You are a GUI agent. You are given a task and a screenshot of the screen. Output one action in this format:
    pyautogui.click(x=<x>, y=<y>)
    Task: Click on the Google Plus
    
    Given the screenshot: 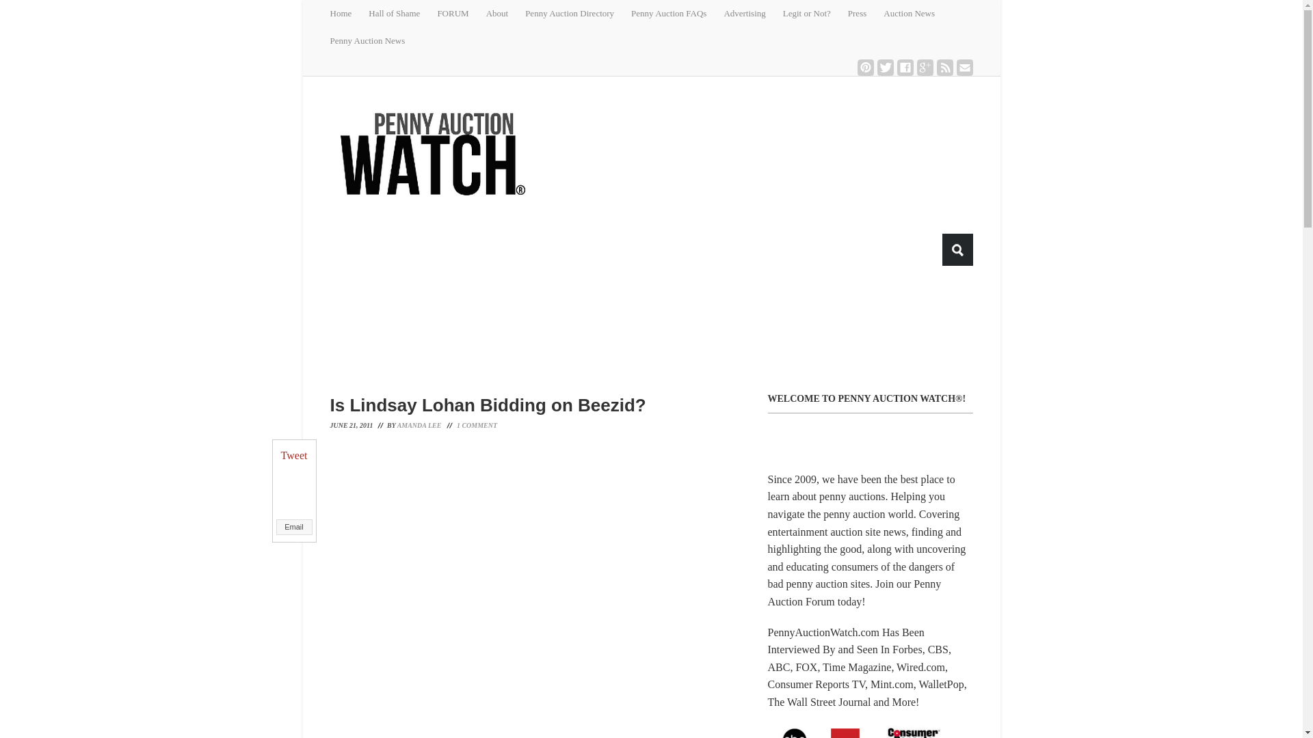 What is the action you would take?
    pyautogui.click(x=925, y=68)
    